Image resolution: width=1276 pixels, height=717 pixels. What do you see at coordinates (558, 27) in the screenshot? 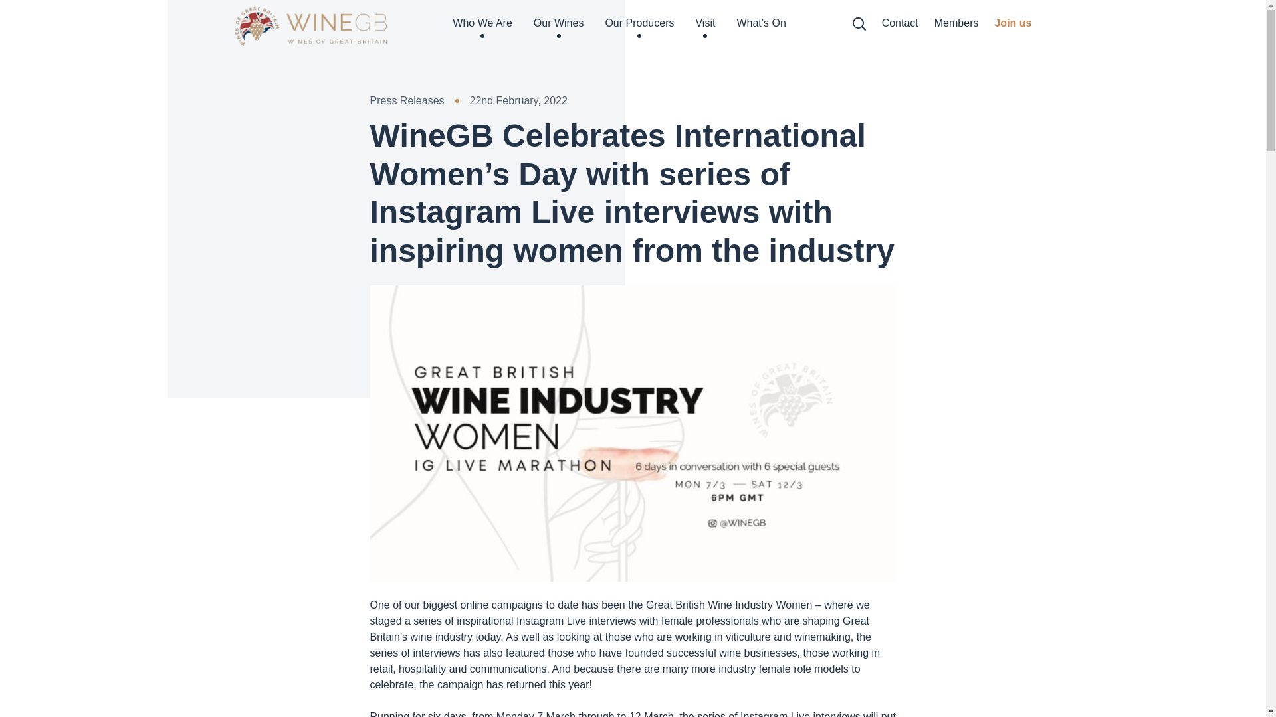
I see `Our Wines` at bounding box center [558, 27].